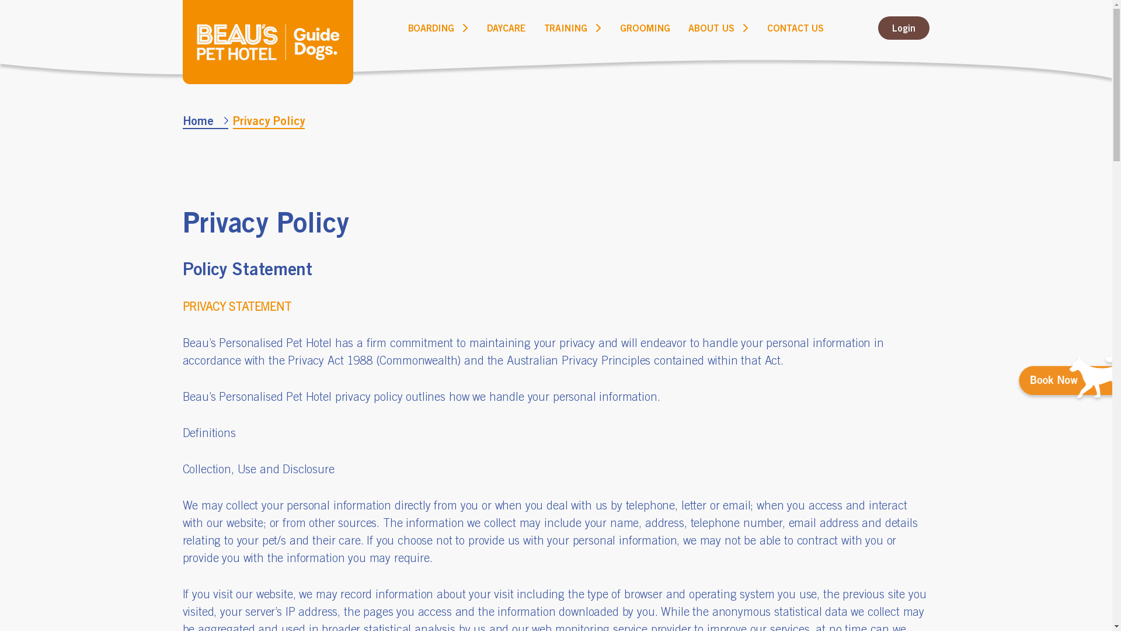  I want to click on GROOMING, so click(645, 28).